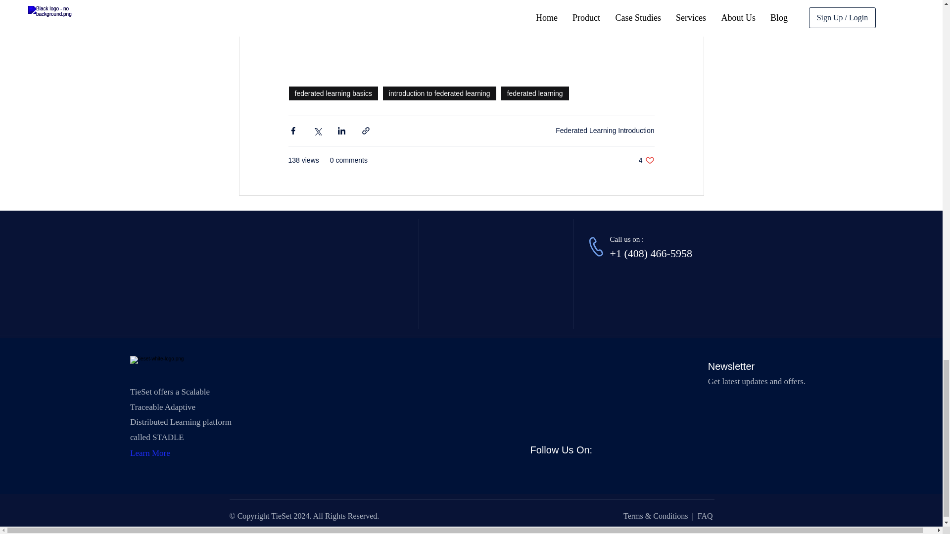 The height and width of the screenshot is (534, 950). I want to click on federated learning, so click(534, 93).